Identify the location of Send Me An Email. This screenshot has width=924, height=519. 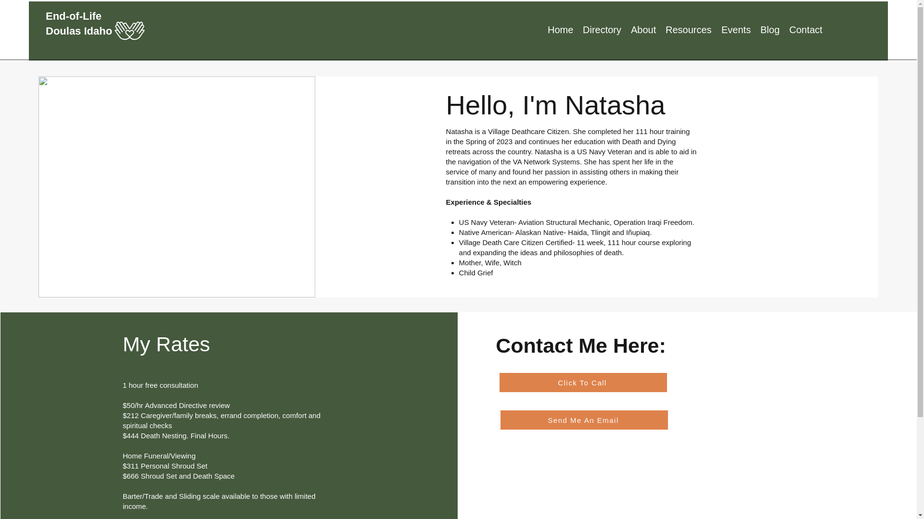
(584, 420).